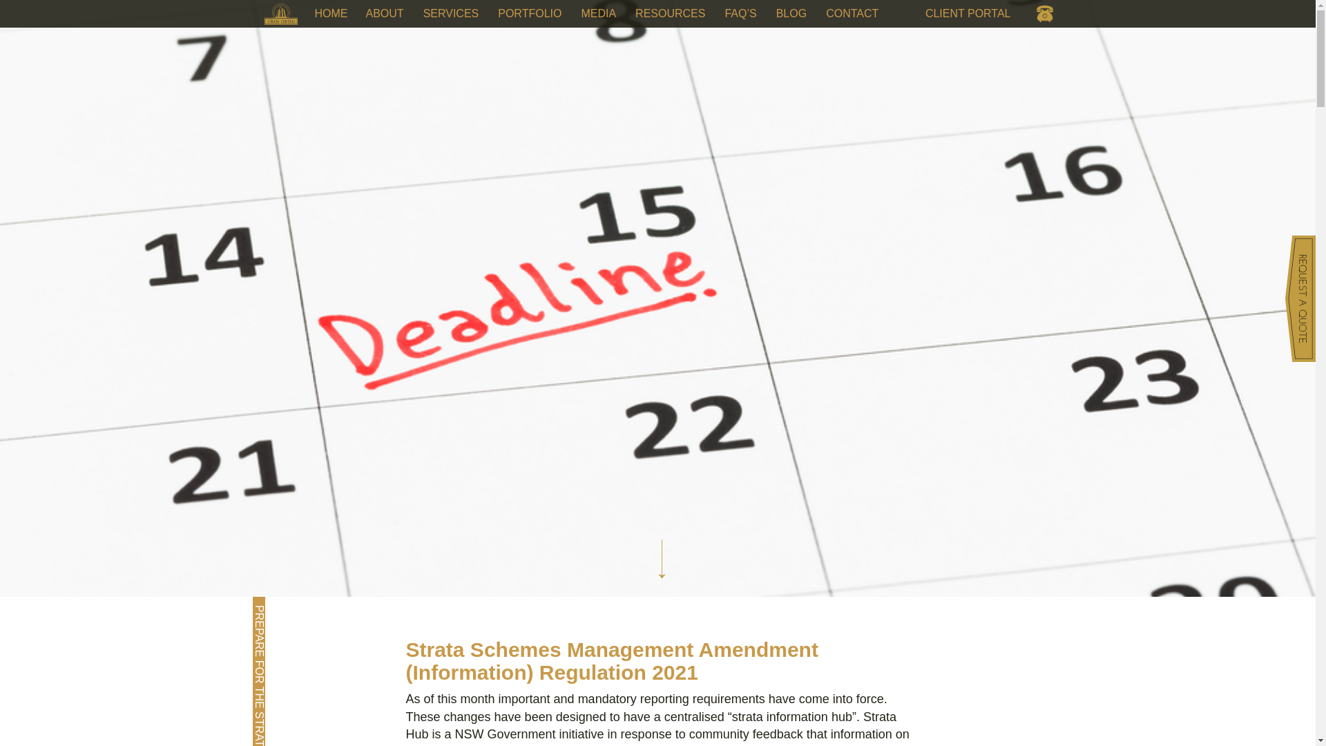  Describe the element at coordinates (385, 14) in the screenshot. I see `ABOUT` at that location.